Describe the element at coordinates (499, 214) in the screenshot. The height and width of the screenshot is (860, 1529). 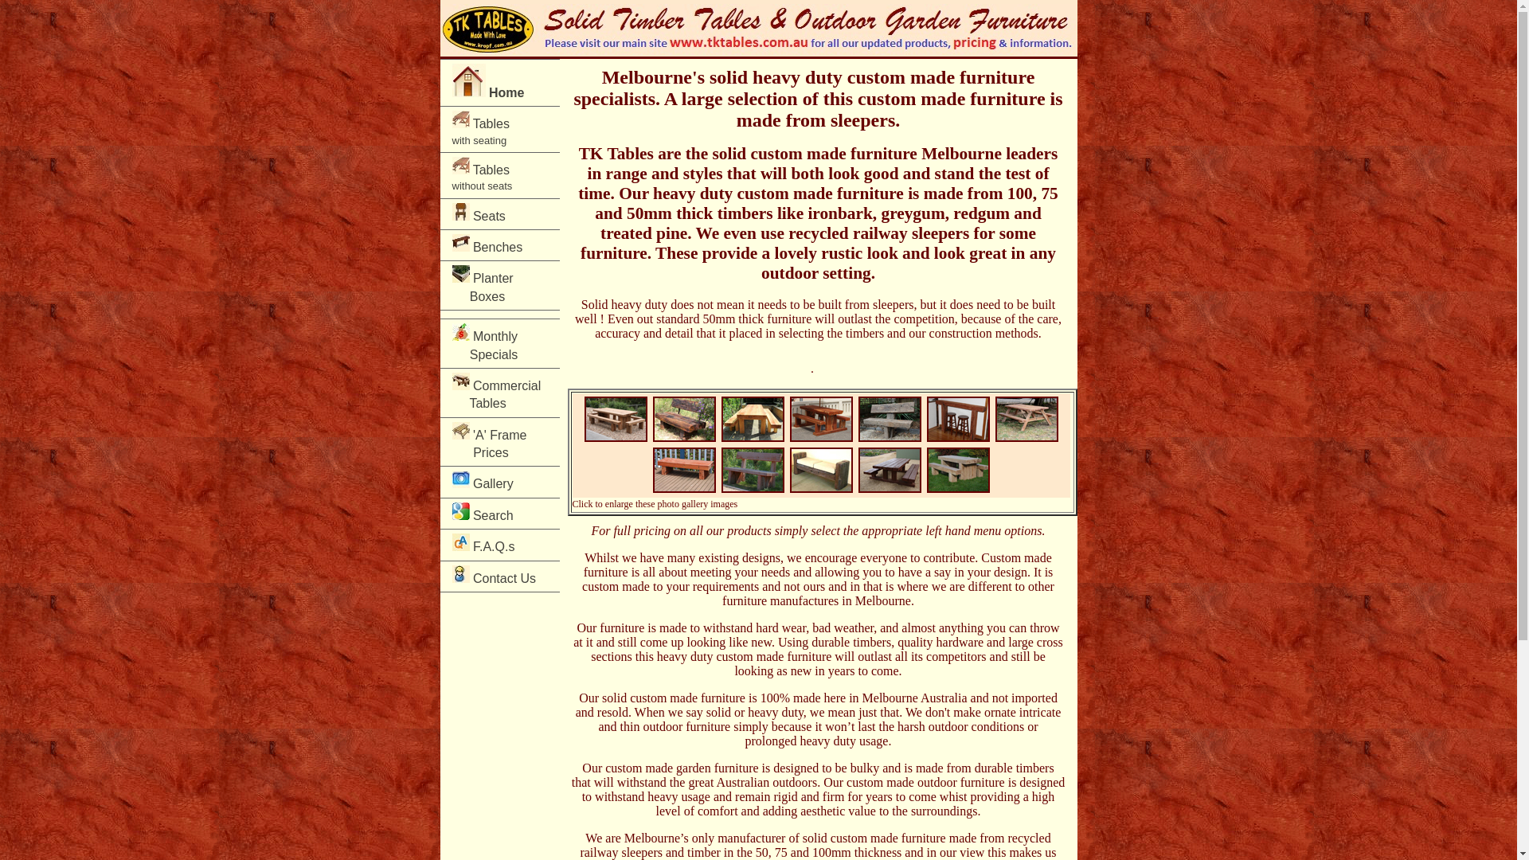
I see `Seats` at that location.